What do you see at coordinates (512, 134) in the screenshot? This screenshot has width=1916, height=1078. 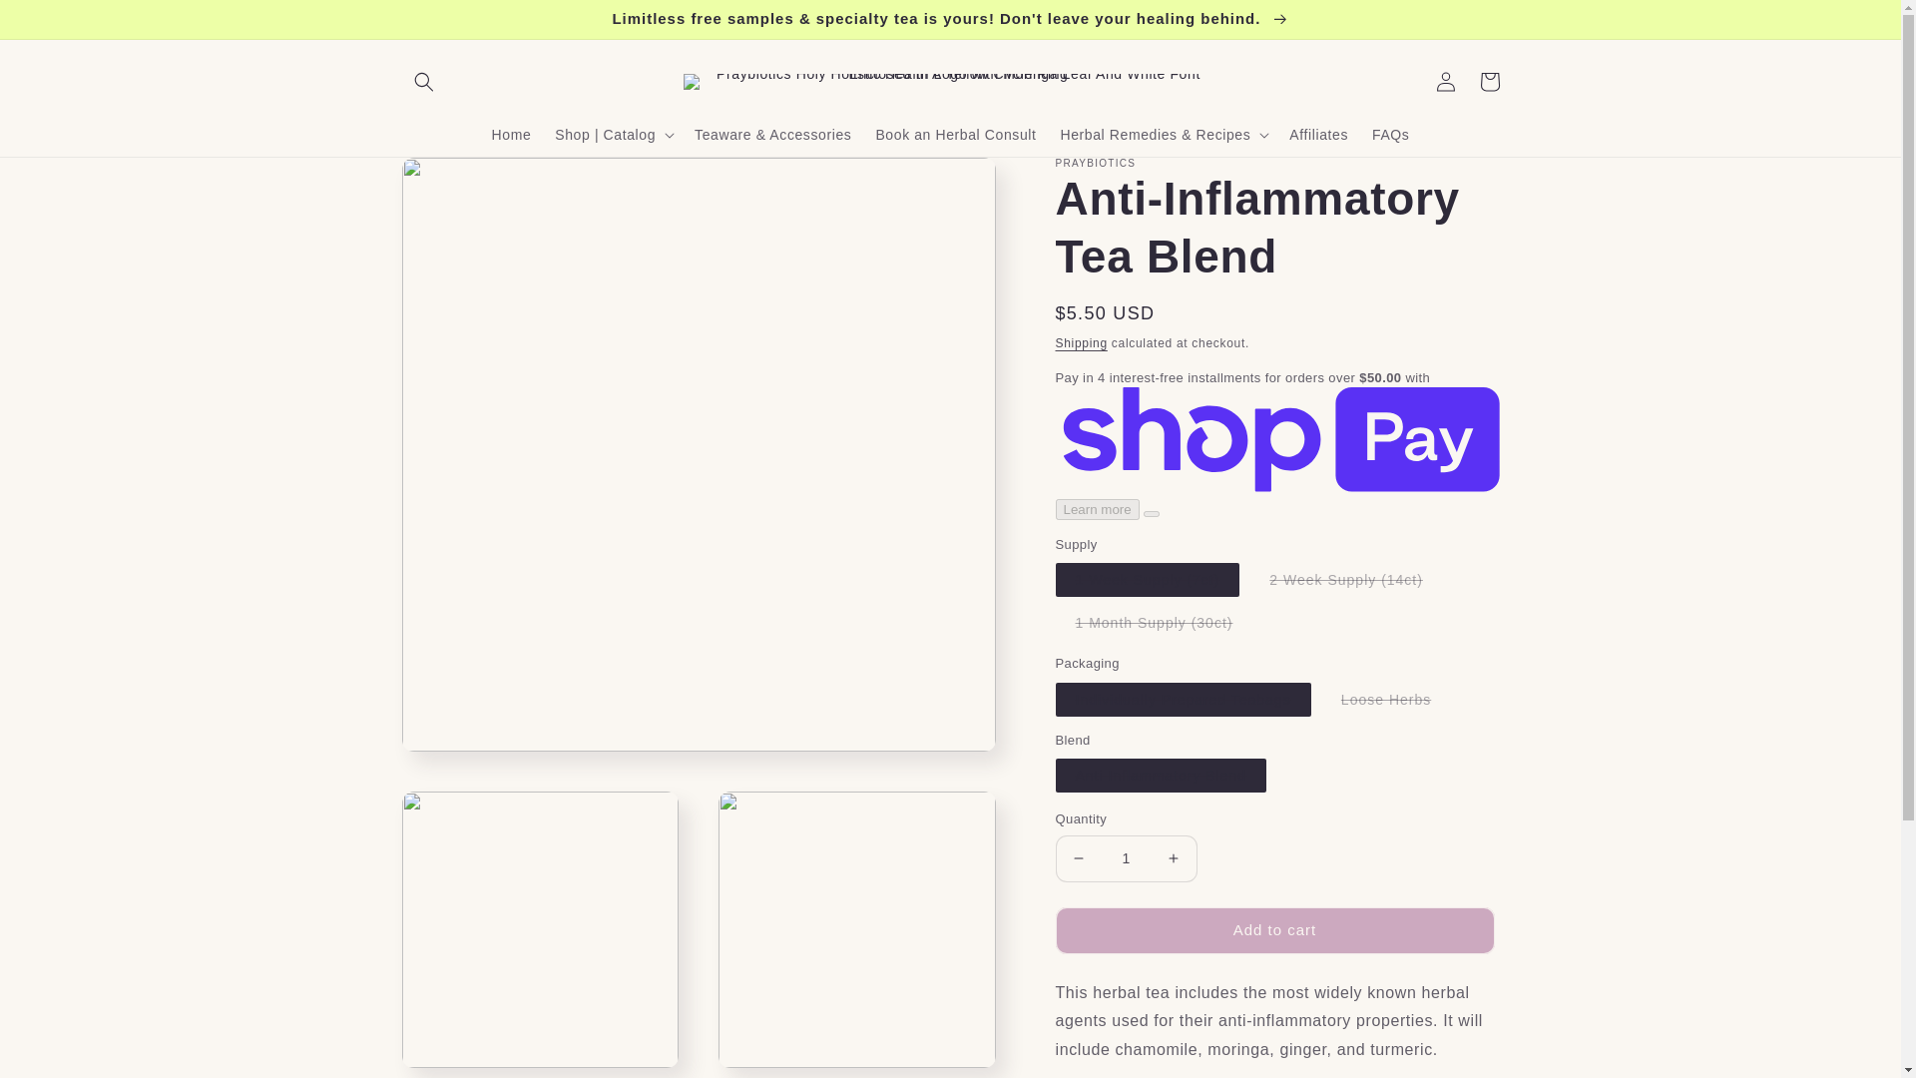 I see `Home` at bounding box center [512, 134].